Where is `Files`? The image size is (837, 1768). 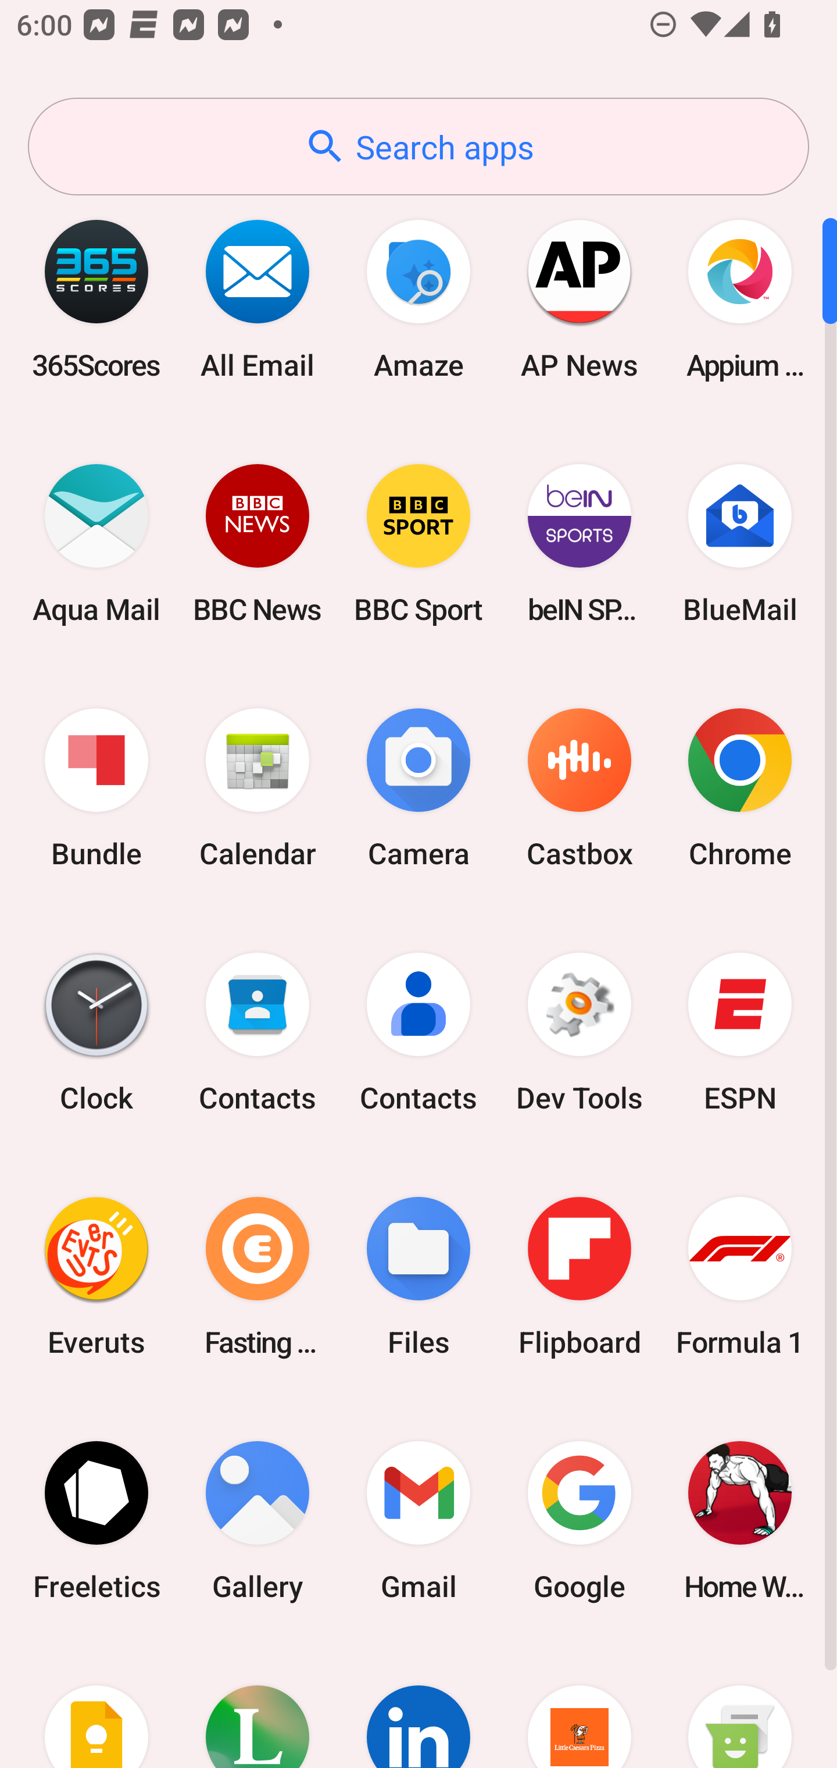
Files is located at coordinates (419, 1276).